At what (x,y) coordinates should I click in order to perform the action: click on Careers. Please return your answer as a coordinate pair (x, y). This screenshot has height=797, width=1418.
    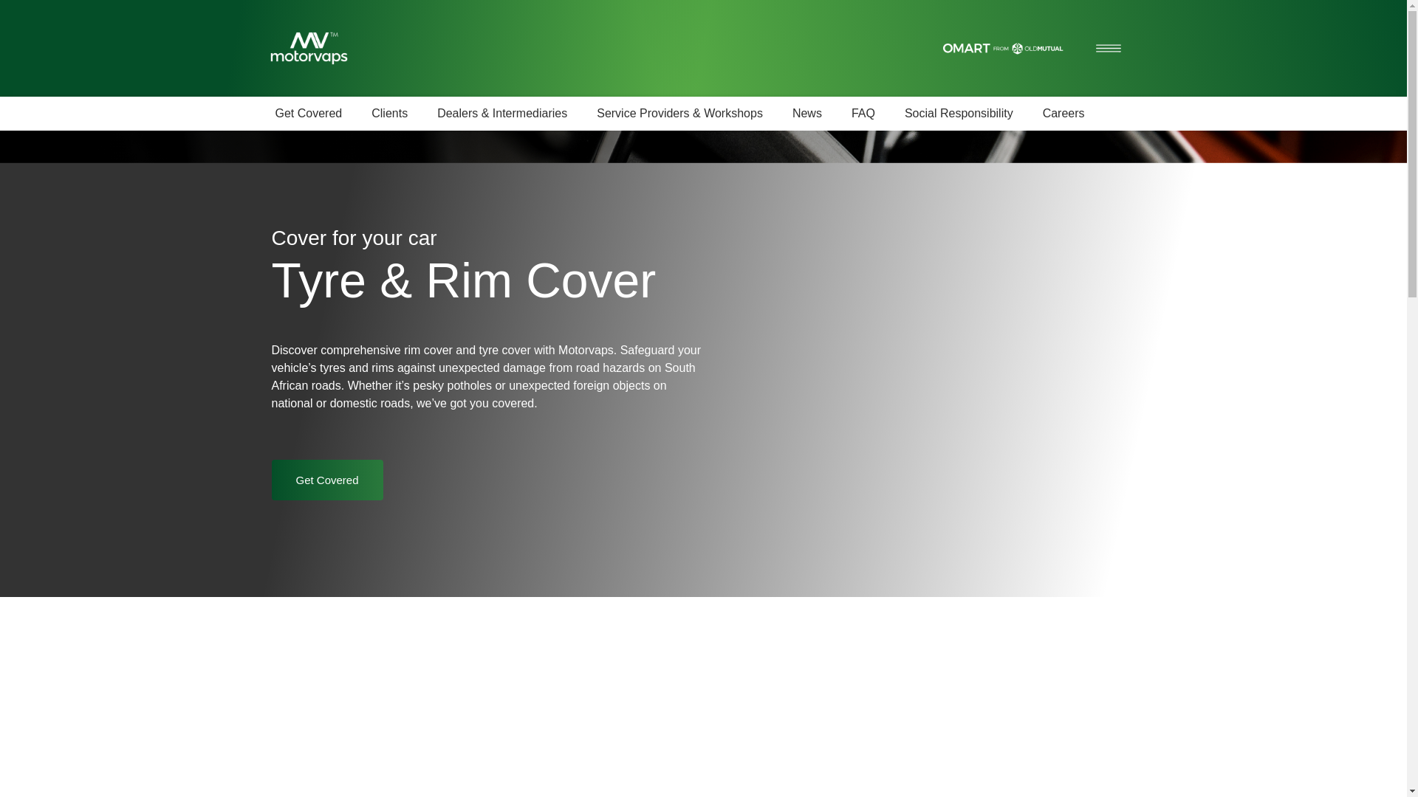
    Looking at the image, I should click on (1063, 114).